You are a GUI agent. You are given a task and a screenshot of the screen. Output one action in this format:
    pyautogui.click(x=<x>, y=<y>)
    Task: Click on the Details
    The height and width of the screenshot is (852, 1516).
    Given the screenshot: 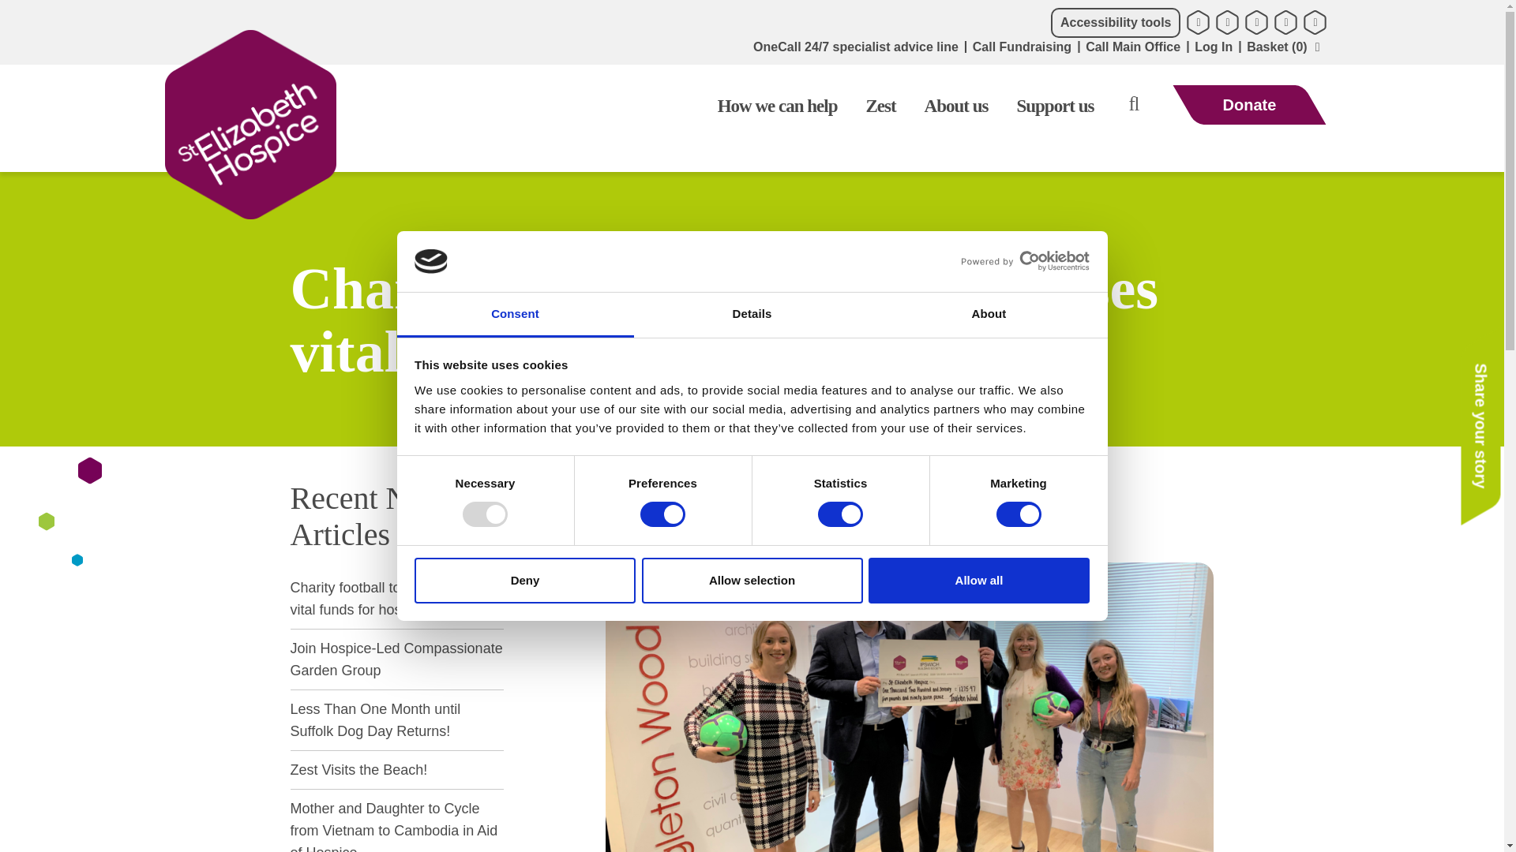 What is the action you would take?
    pyautogui.click(x=752, y=315)
    